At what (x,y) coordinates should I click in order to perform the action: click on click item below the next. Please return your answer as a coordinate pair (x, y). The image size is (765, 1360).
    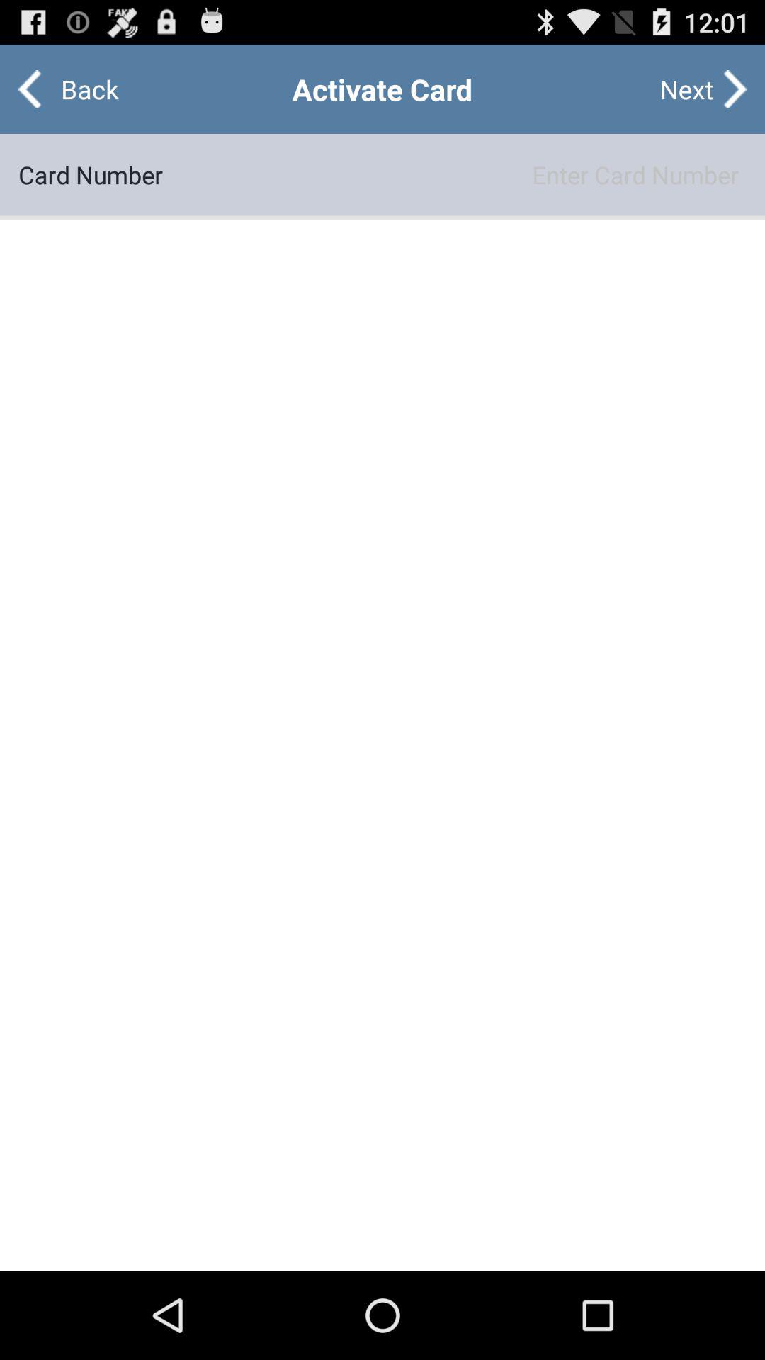
    Looking at the image, I should click on (455, 174).